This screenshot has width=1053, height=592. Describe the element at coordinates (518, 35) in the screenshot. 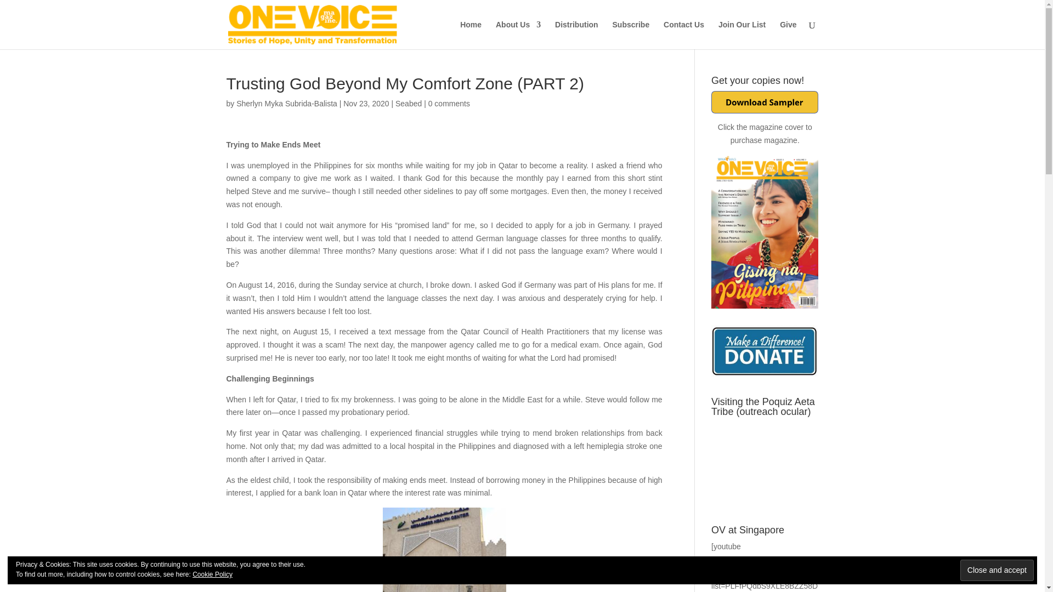

I see `About Us` at that location.